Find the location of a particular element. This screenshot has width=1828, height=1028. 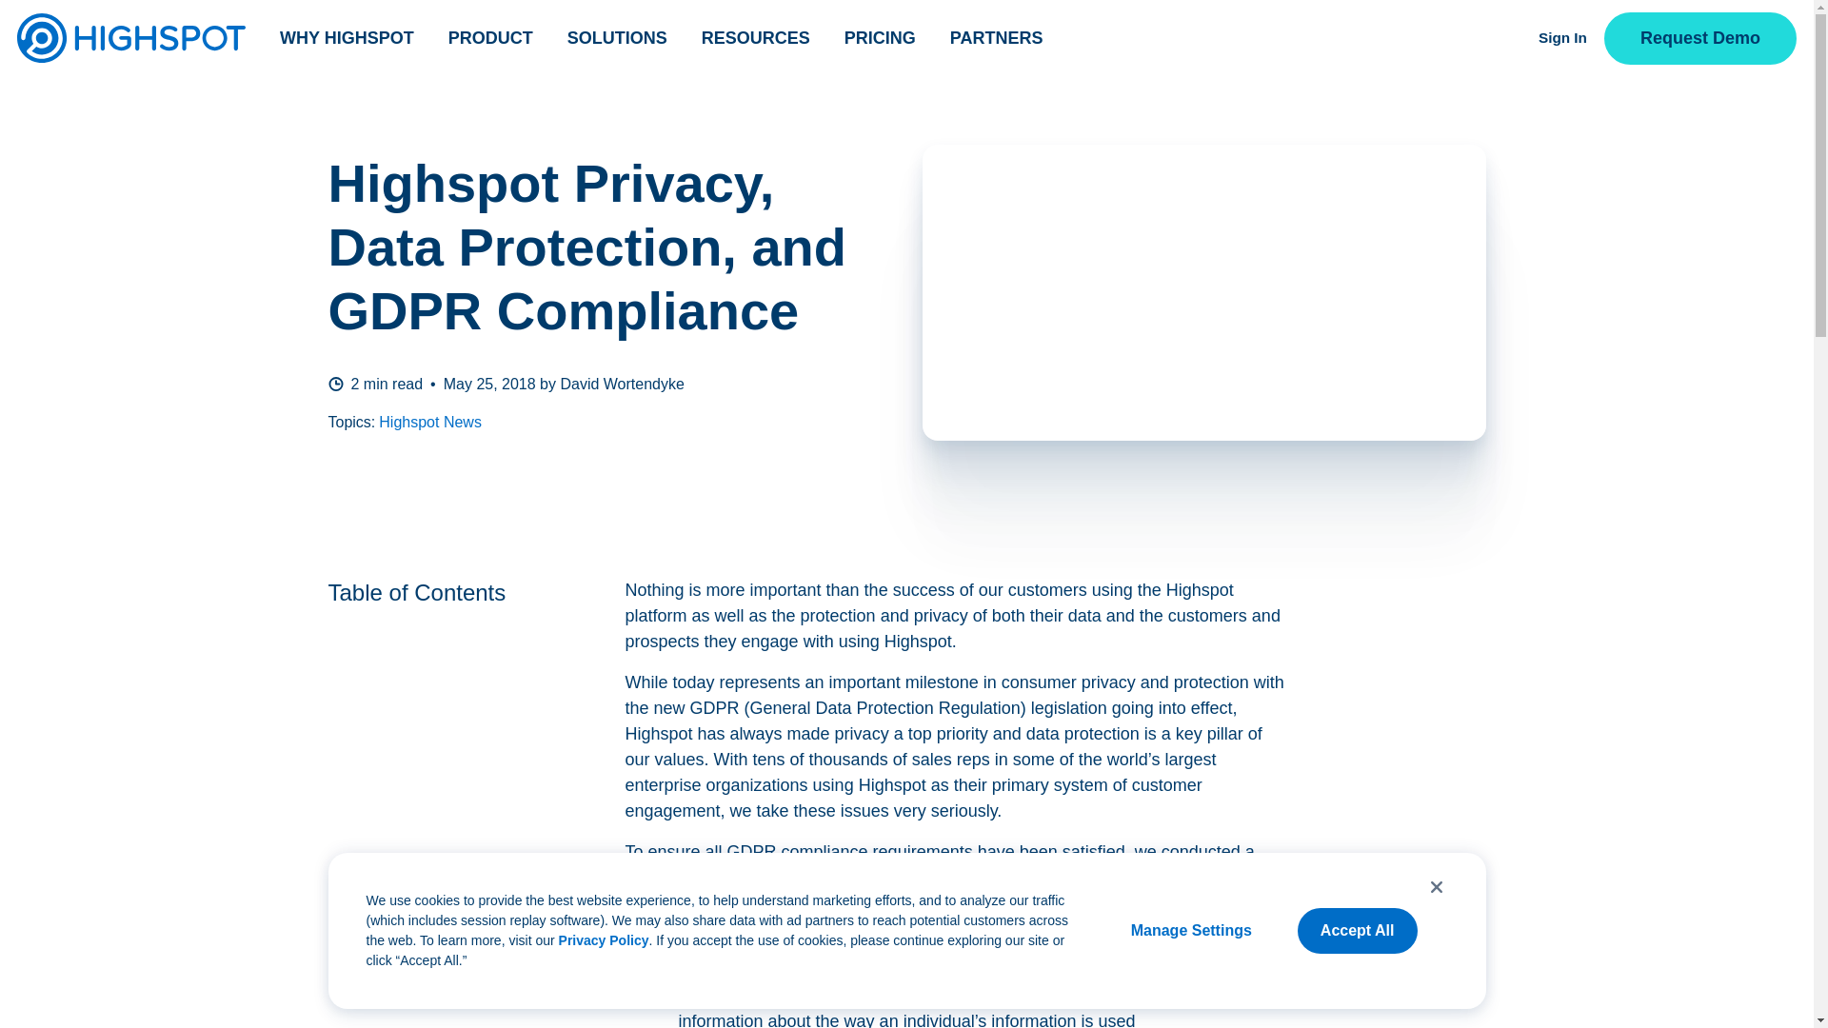

Manage Settings is located at coordinates (1190, 931).